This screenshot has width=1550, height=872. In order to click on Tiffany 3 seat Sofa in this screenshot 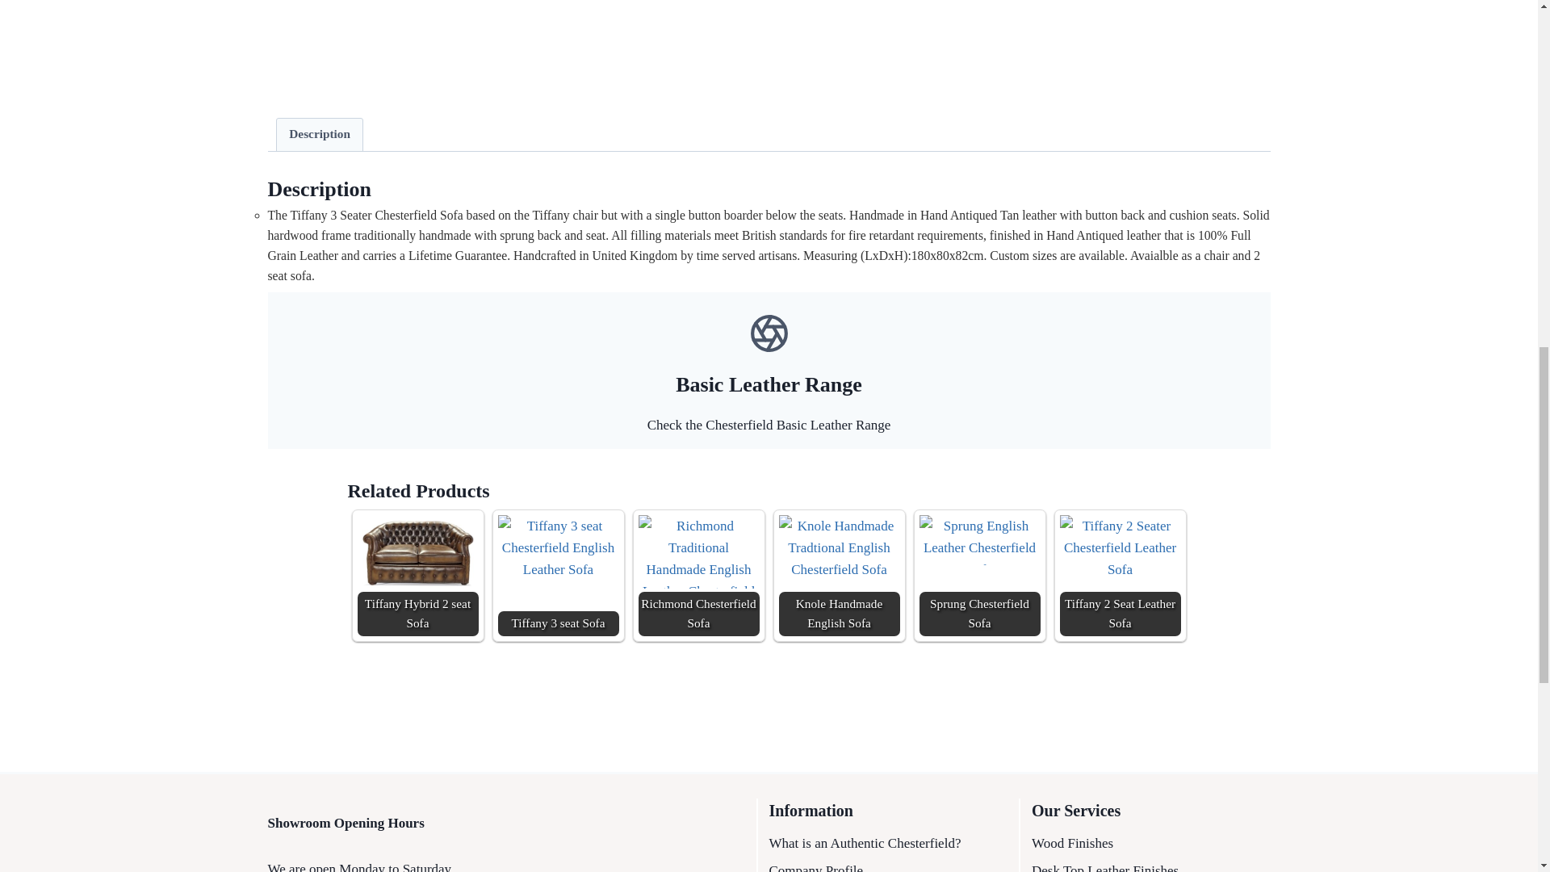, I will do `click(558, 558)`.